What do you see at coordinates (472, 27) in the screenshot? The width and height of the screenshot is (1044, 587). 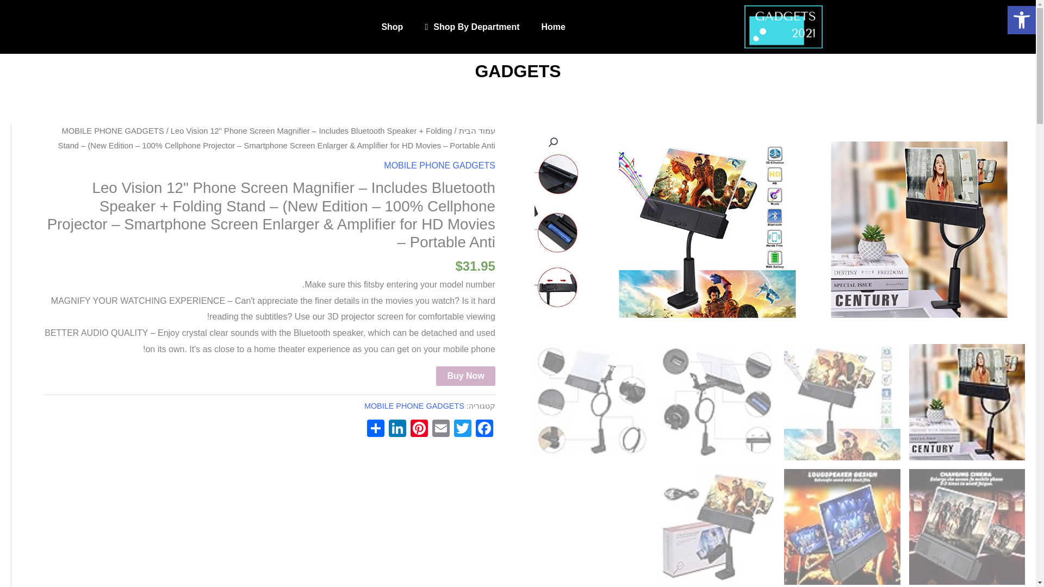 I see `Shop By Department` at bounding box center [472, 27].